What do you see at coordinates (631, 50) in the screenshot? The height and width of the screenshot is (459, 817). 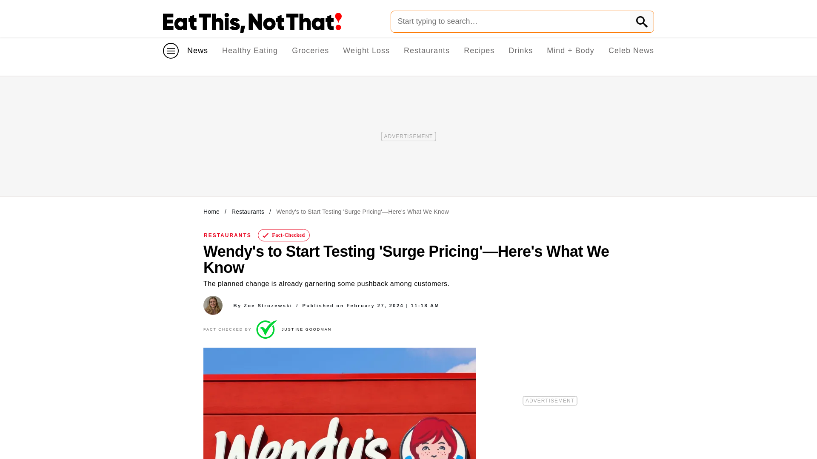 I see `Celeb News` at bounding box center [631, 50].